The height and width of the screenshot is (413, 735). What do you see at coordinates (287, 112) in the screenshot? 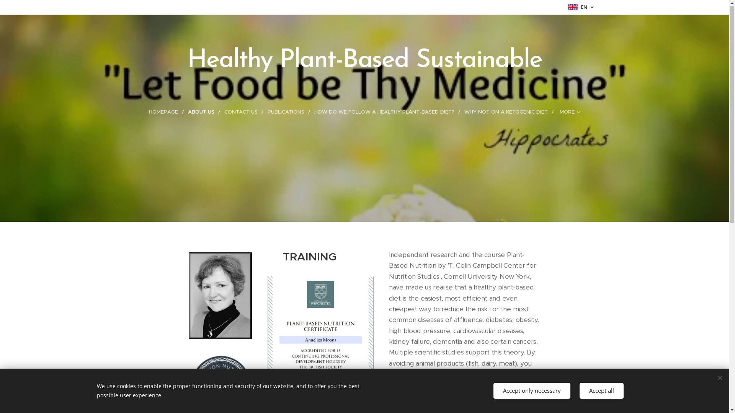
I see `PUBLICATIONS` at bounding box center [287, 112].